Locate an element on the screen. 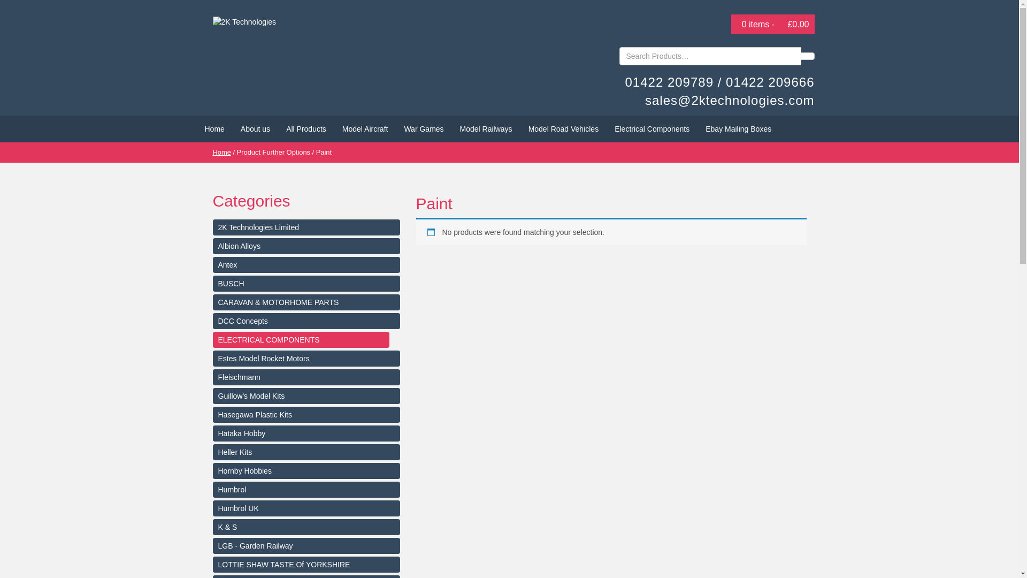 Image resolution: width=1027 pixels, height=578 pixels. Model Aircraft is located at coordinates (365, 129).